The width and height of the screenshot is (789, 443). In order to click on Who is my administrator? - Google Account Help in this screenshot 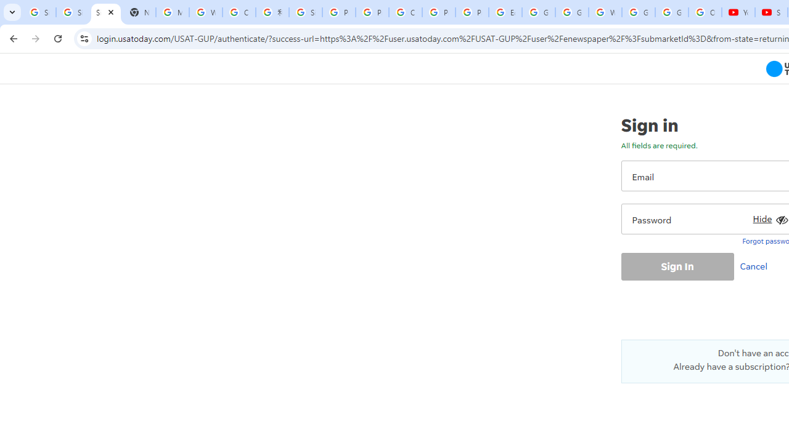, I will do `click(206, 12)`.